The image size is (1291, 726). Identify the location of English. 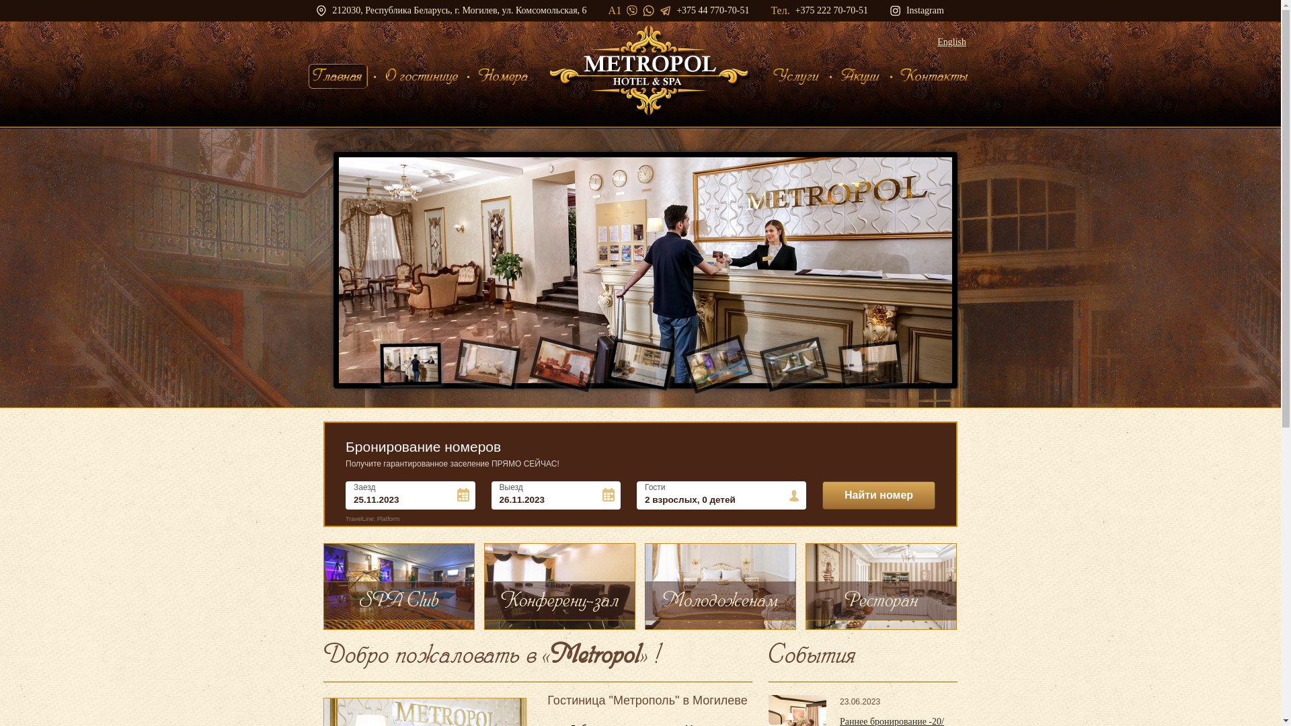
(952, 42).